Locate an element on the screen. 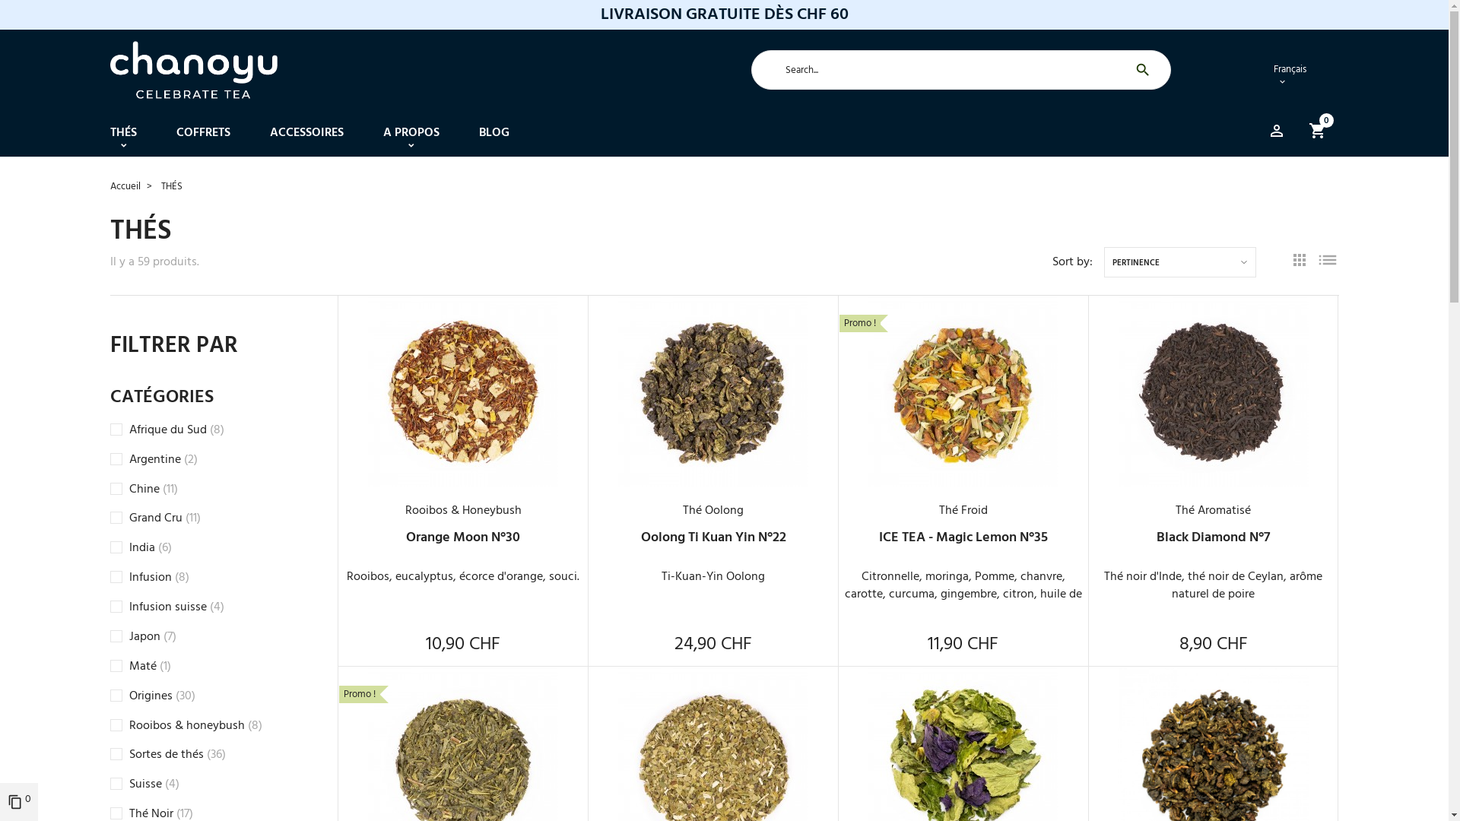  A PROPOS is located at coordinates (411, 133).